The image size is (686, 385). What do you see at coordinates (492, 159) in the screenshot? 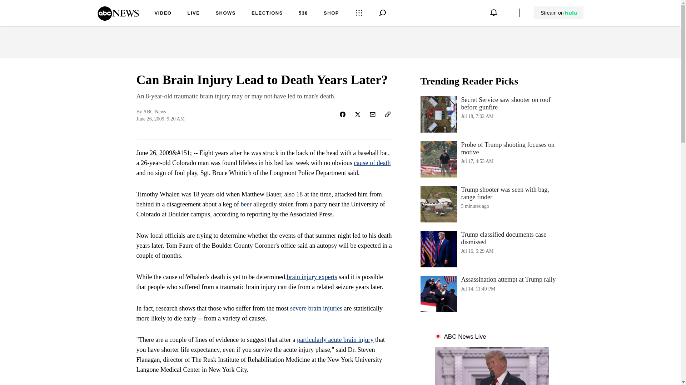
I see `cause of death` at bounding box center [492, 159].